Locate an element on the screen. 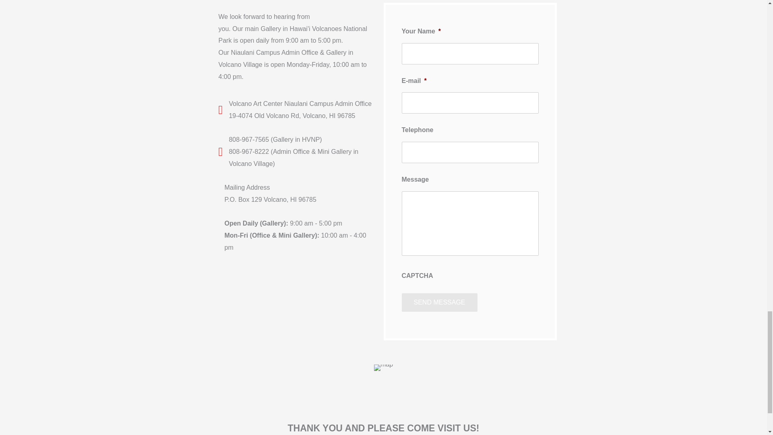 The width and height of the screenshot is (773, 435). SEND MESSAGE is located at coordinates (440, 302).